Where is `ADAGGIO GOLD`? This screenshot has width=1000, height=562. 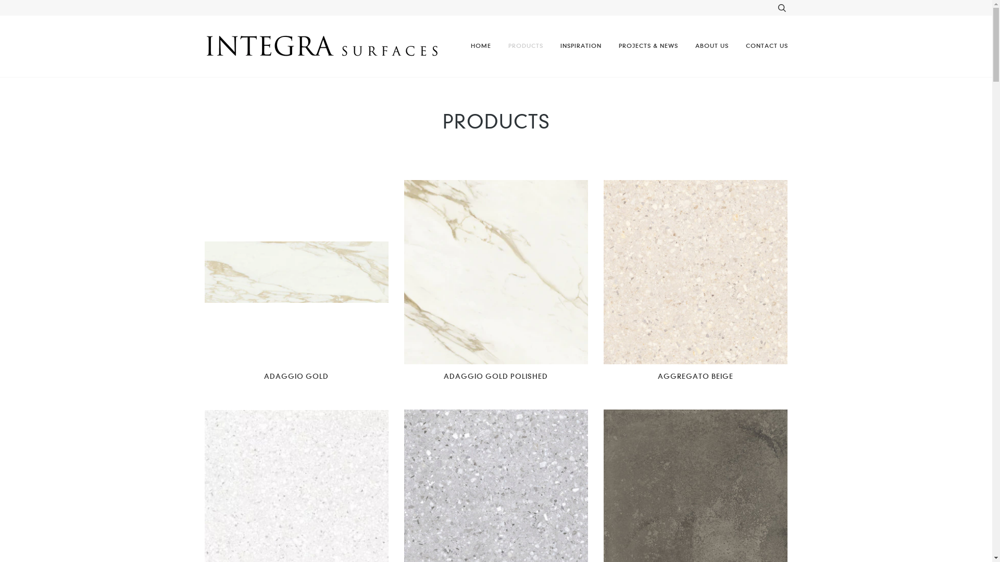
ADAGGIO GOLD is located at coordinates (296, 377).